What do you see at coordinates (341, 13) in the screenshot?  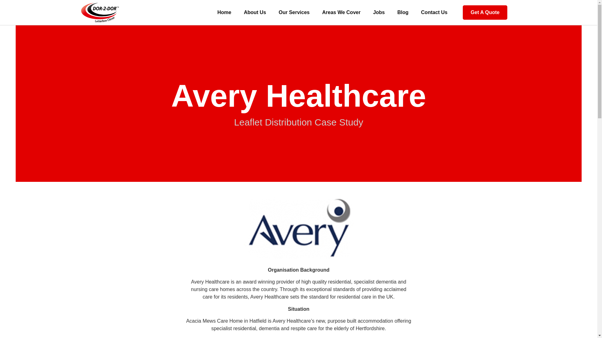 I see `Areas We Cover` at bounding box center [341, 13].